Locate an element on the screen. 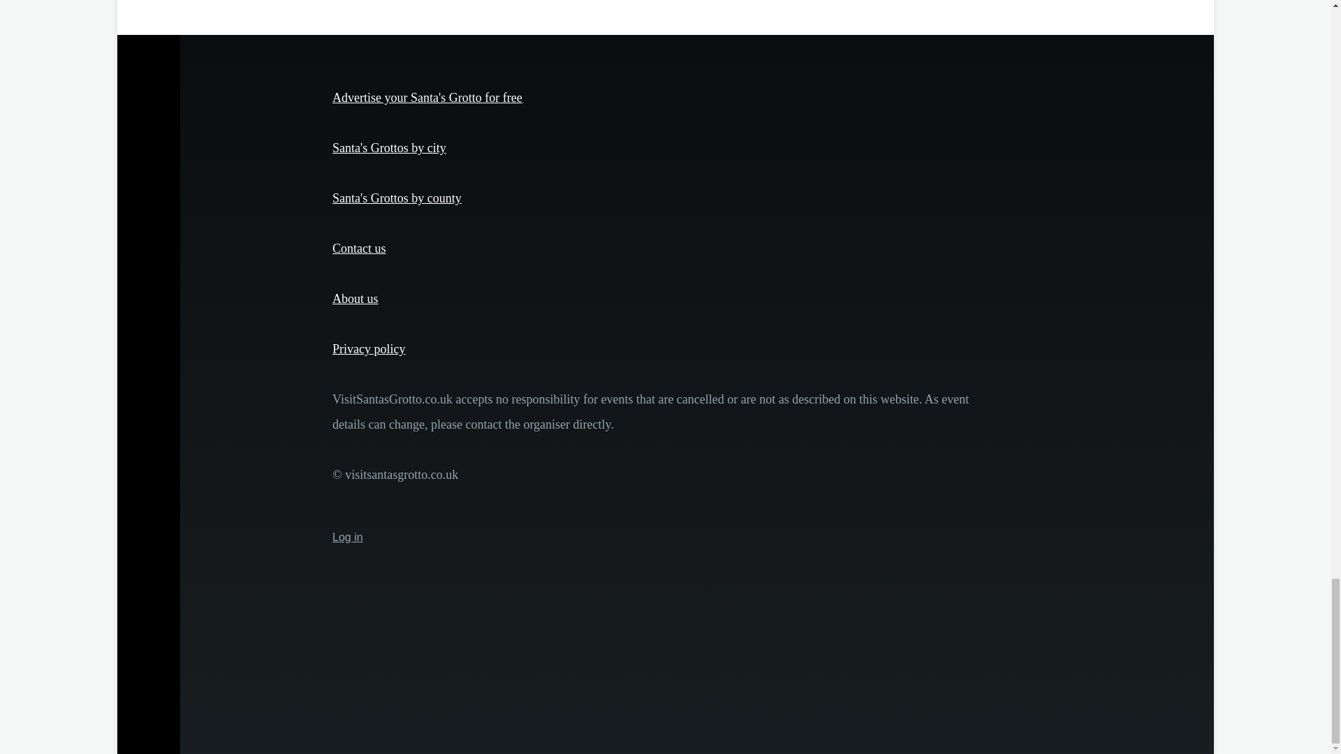 This screenshot has width=1341, height=754. Santa's Grottos by city is located at coordinates (390, 148).